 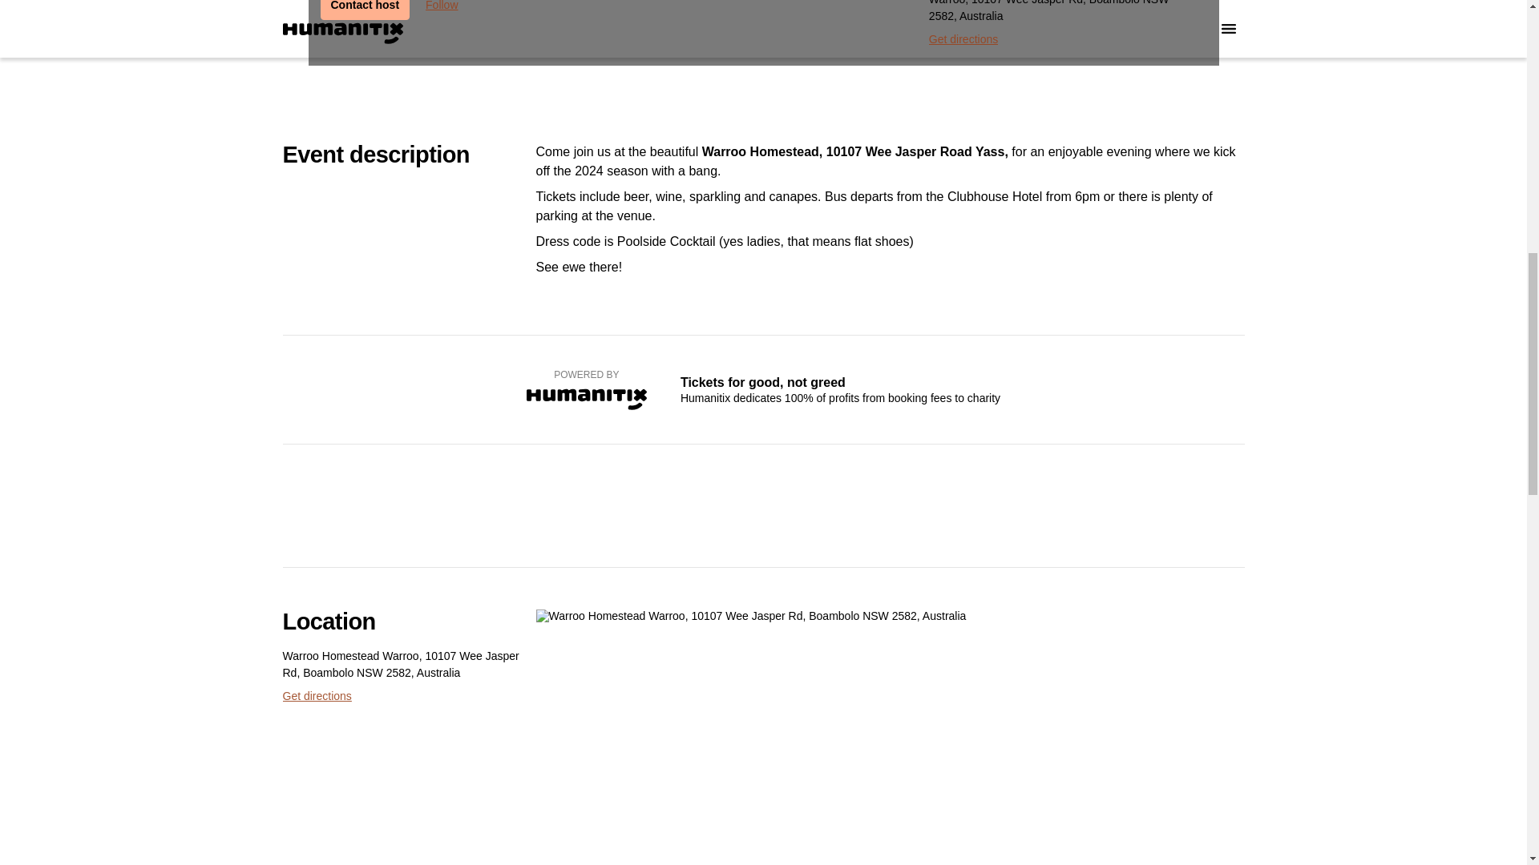 I want to click on Get directions, so click(x=963, y=38).